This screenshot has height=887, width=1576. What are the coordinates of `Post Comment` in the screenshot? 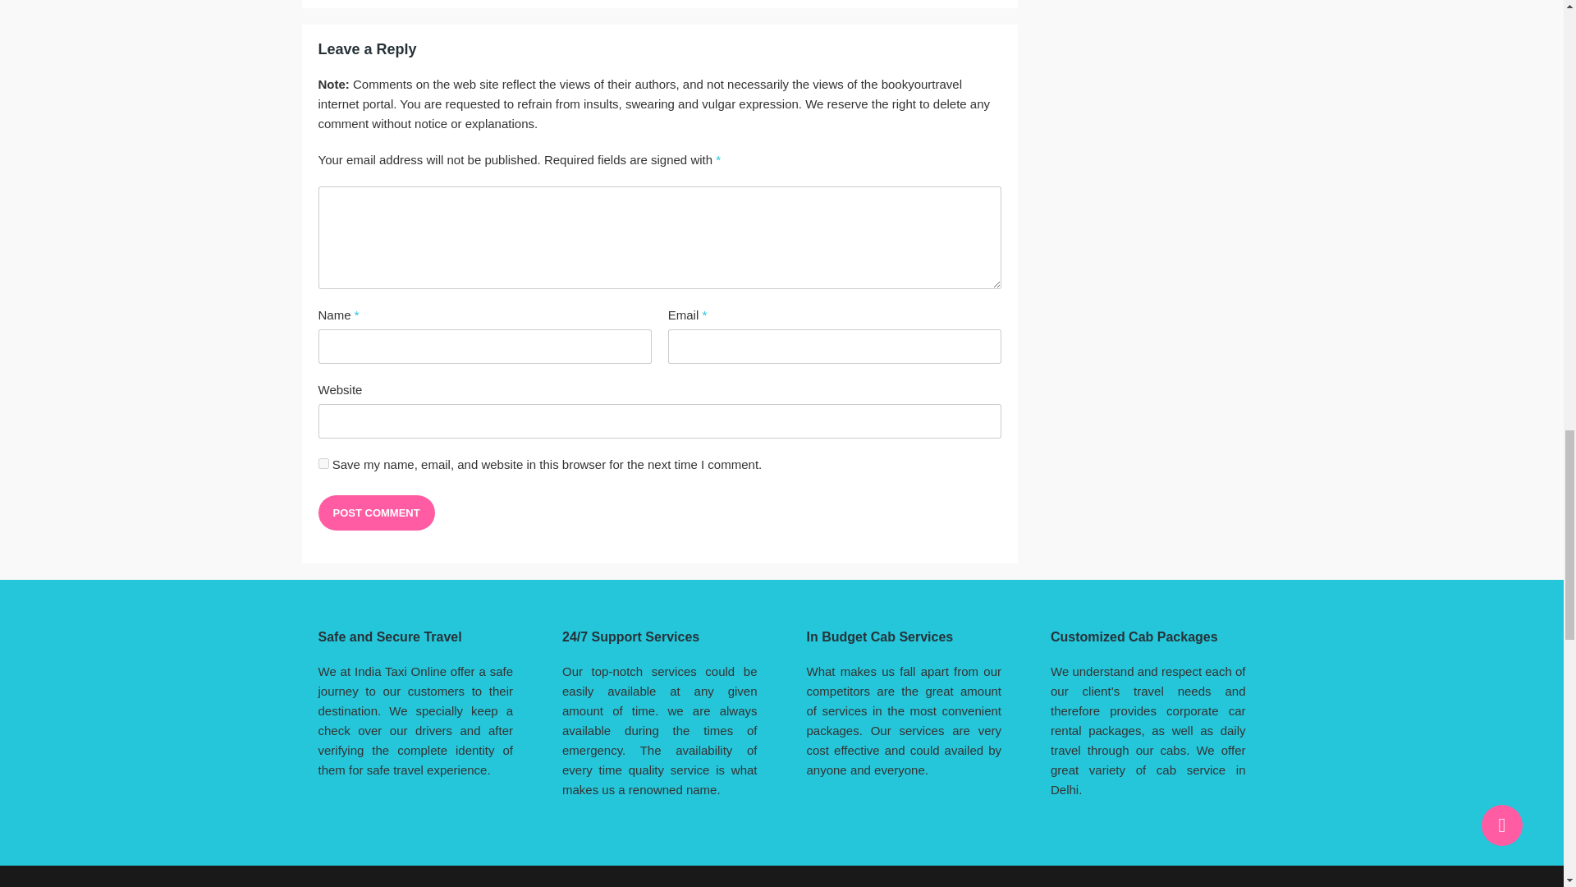 It's located at (376, 512).